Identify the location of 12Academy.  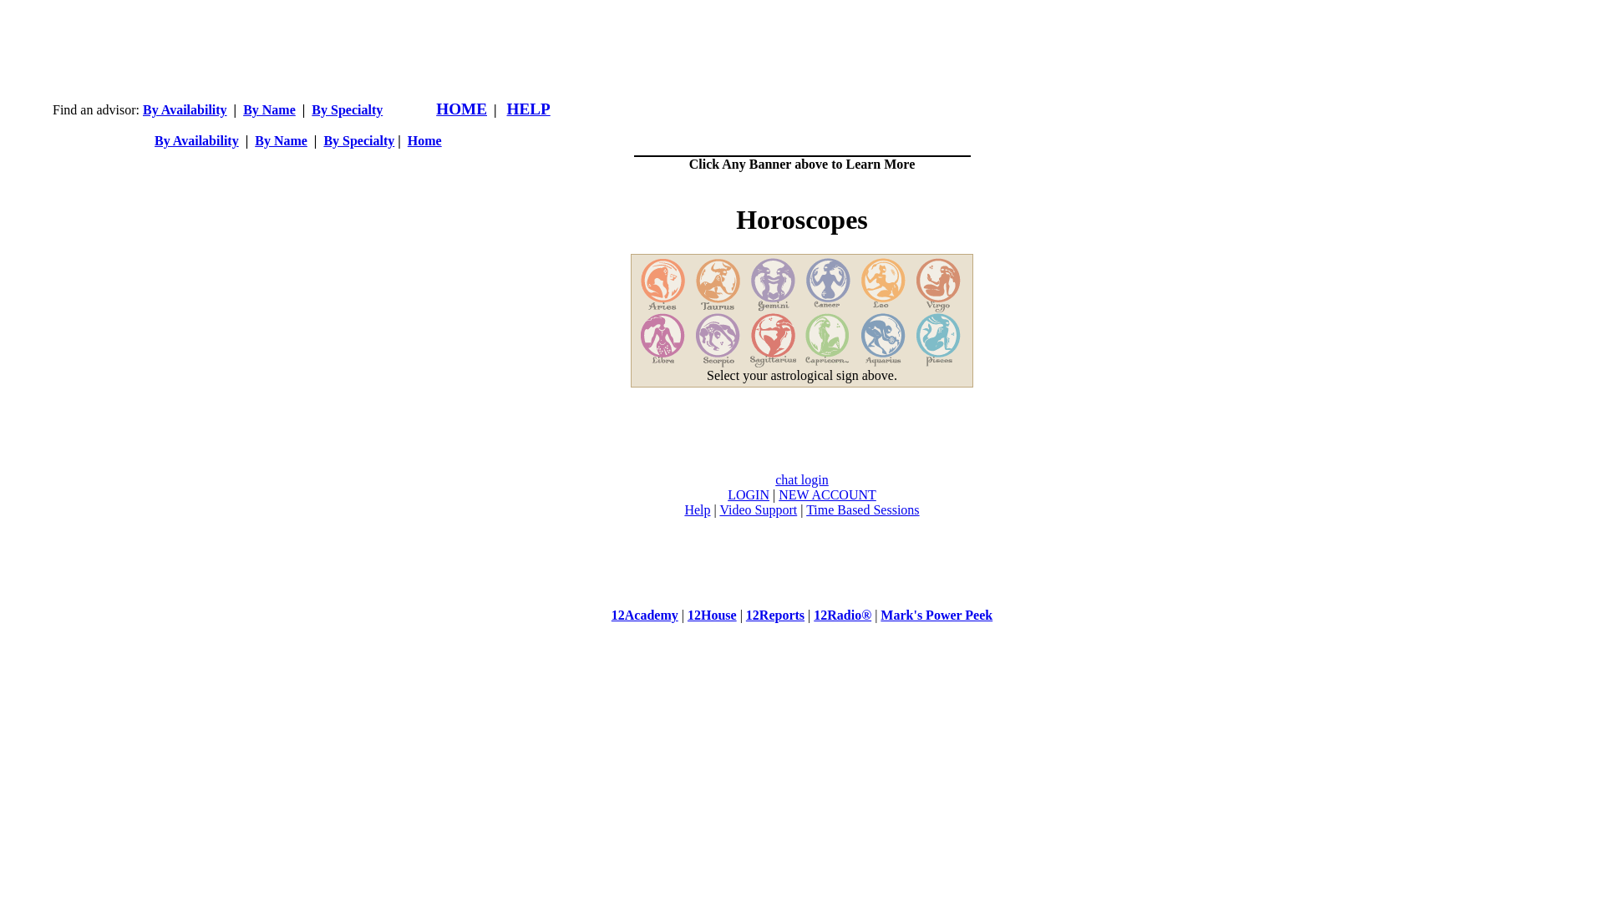
(645, 615).